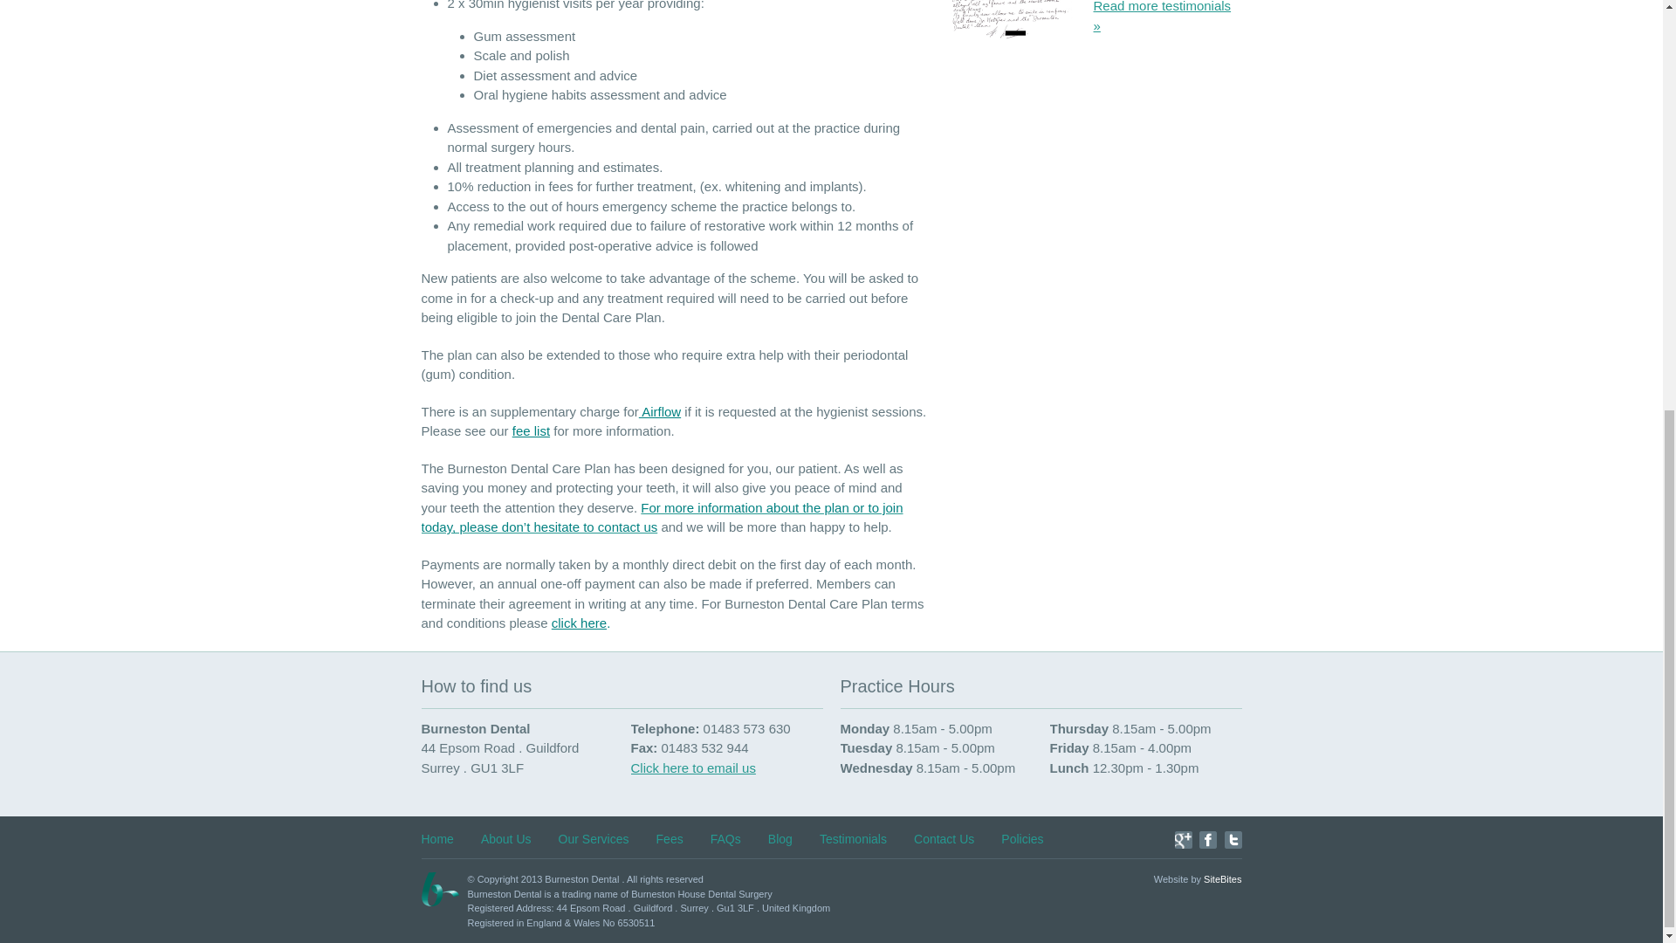 The image size is (1676, 943). I want to click on Contact Us, so click(662, 518).